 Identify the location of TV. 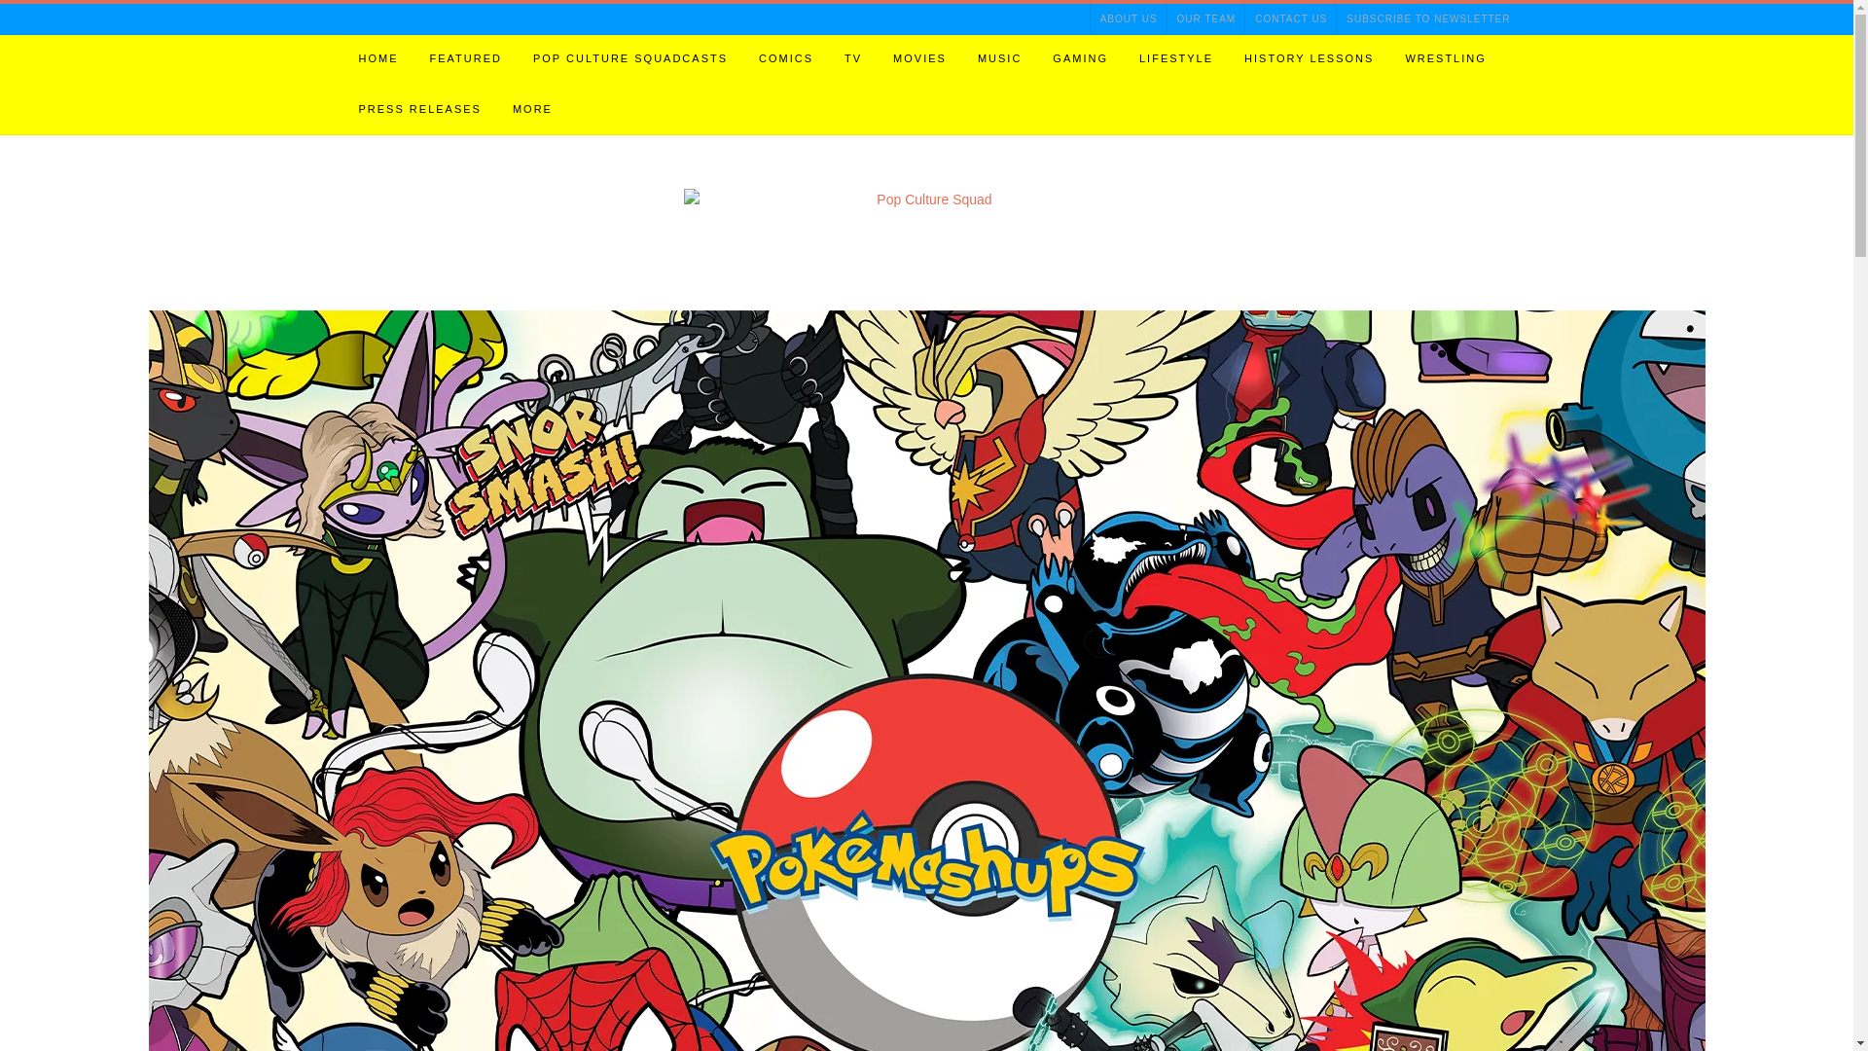
(853, 59).